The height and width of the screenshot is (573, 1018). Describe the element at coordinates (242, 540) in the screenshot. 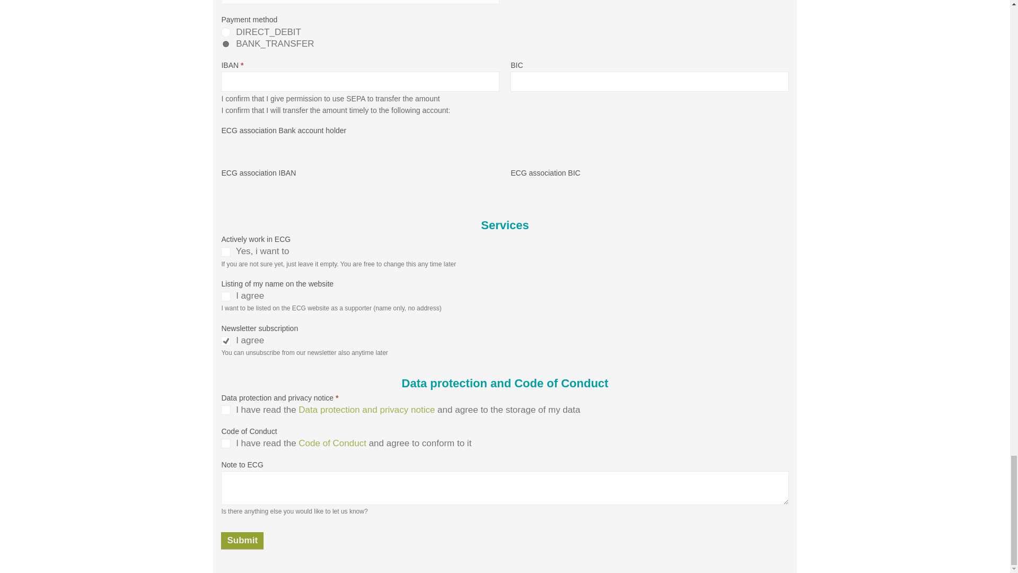

I see `Submit` at that location.